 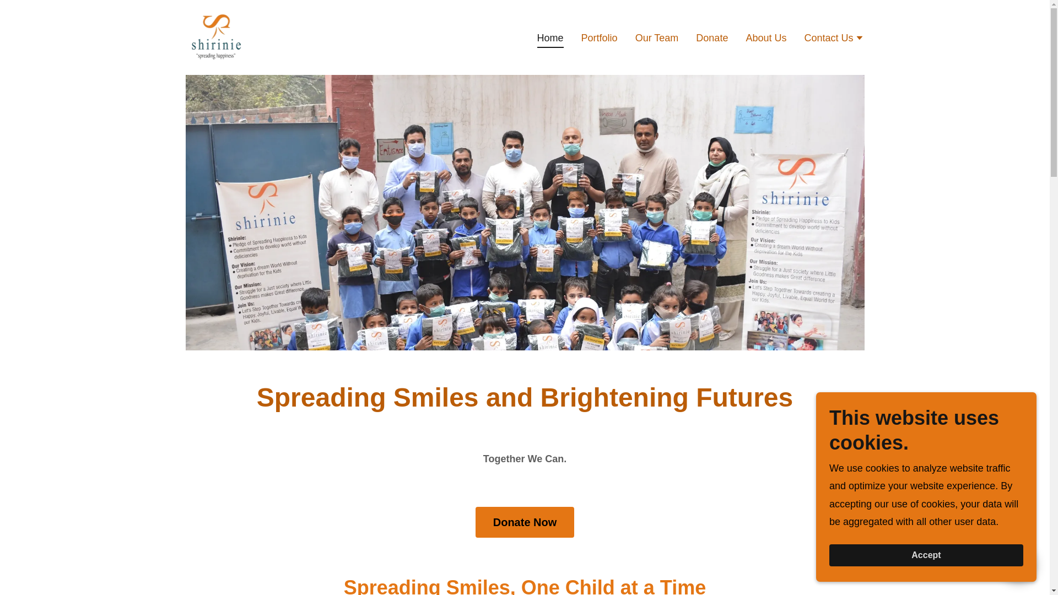 What do you see at coordinates (216, 36) in the screenshot?
I see `shirinie` at bounding box center [216, 36].